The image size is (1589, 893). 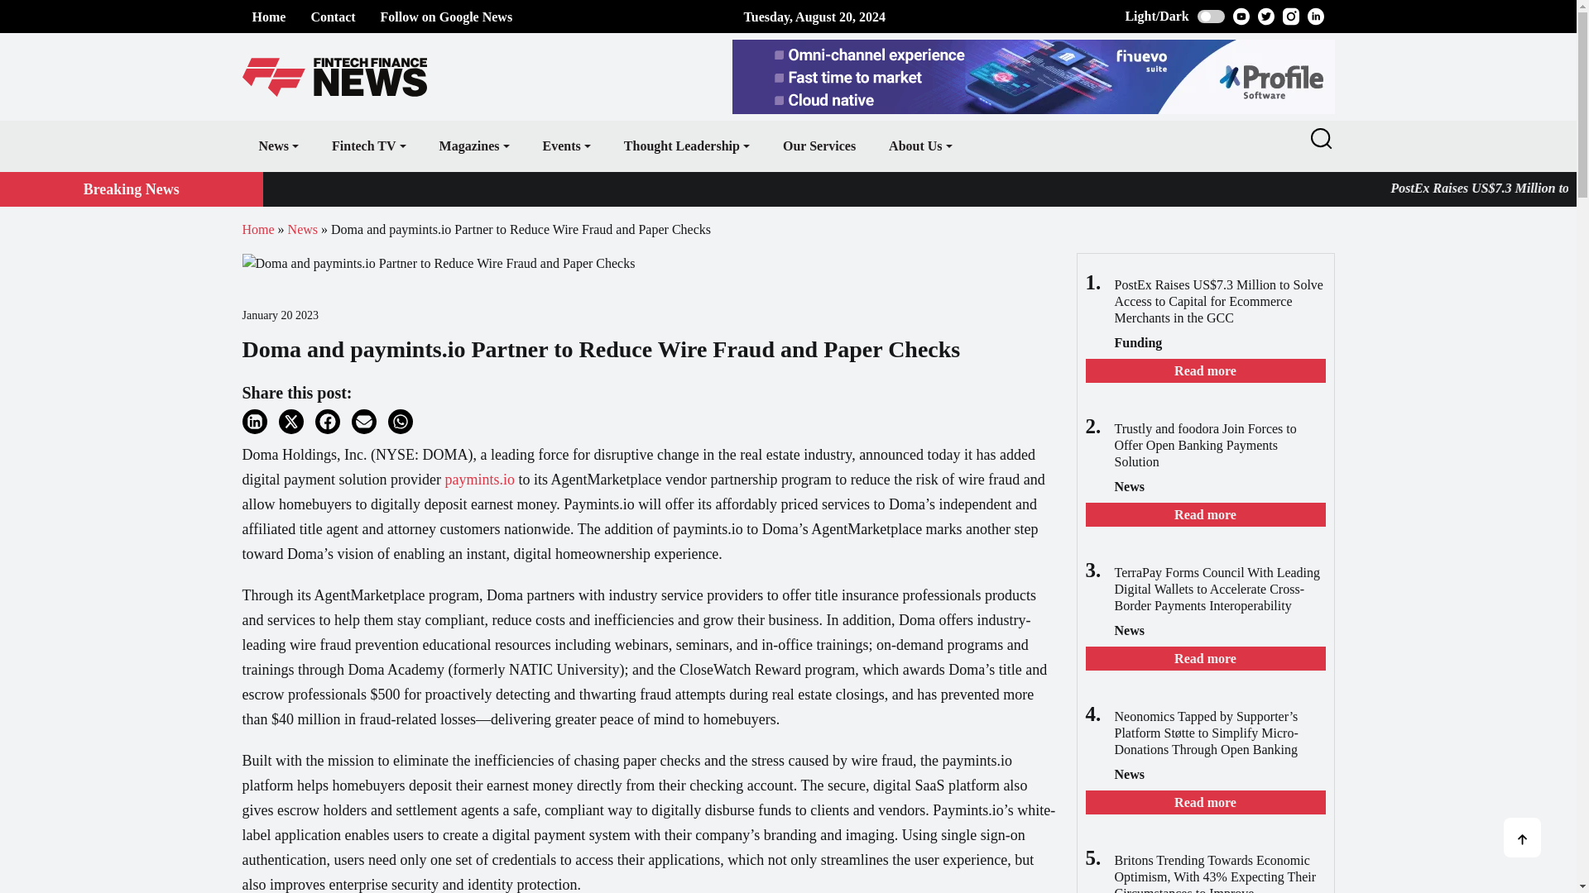 What do you see at coordinates (278, 146) in the screenshot?
I see `News` at bounding box center [278, 146].